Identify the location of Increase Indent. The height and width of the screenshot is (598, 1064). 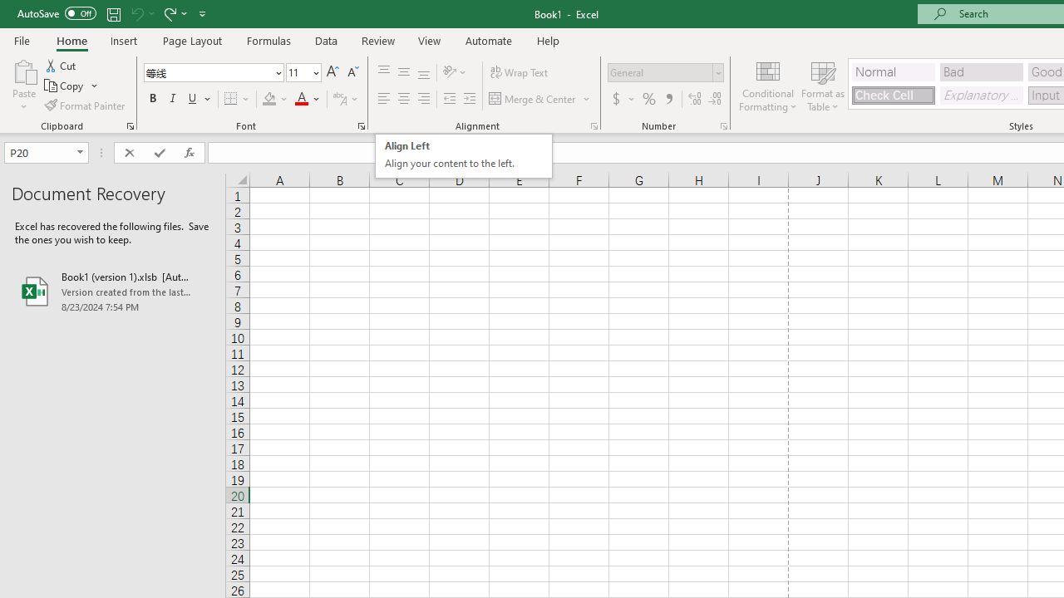
(470, 100).